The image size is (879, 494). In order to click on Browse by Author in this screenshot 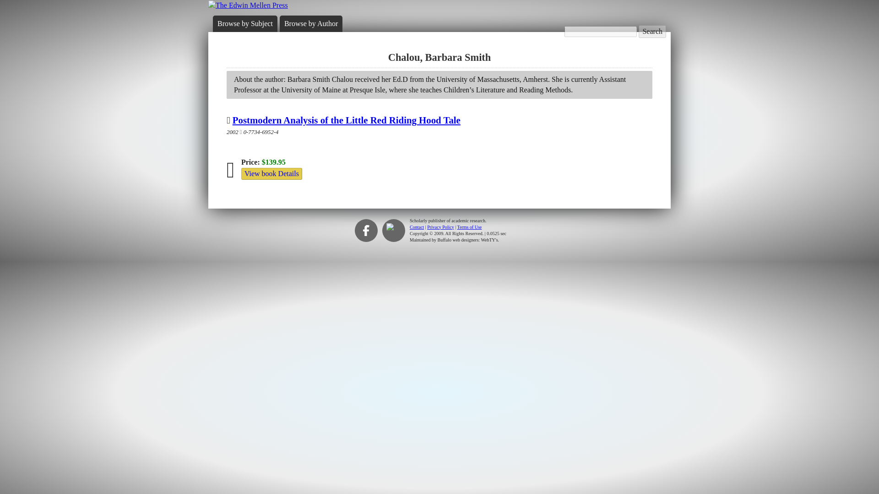, I will do `click(310, 24)`.